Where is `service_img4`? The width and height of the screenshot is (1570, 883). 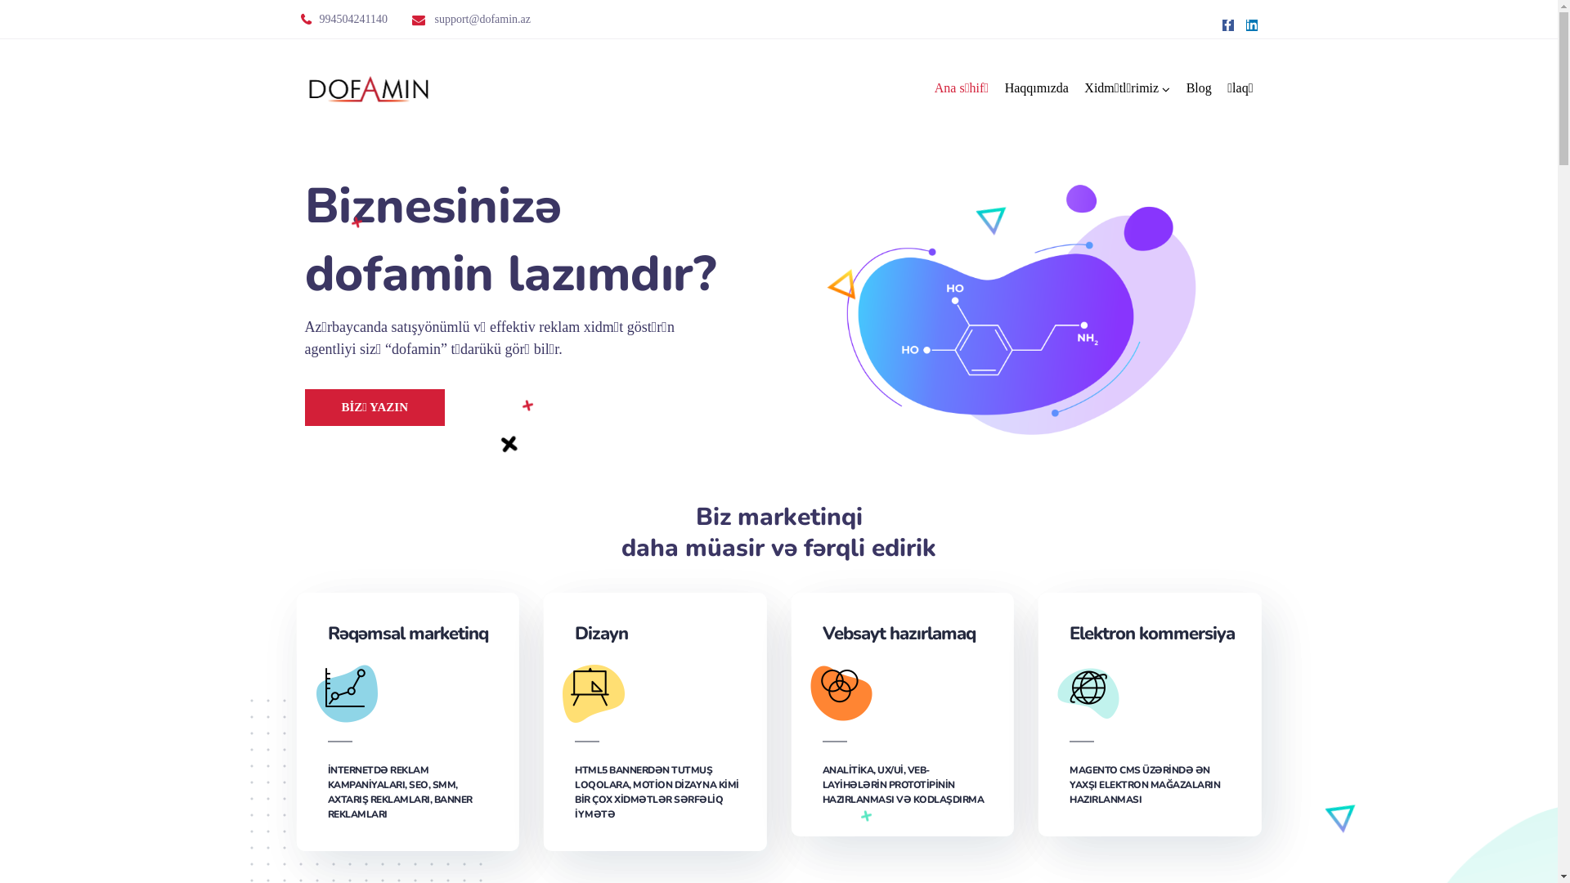
service_img4 is located at coordinates (1088, 693).